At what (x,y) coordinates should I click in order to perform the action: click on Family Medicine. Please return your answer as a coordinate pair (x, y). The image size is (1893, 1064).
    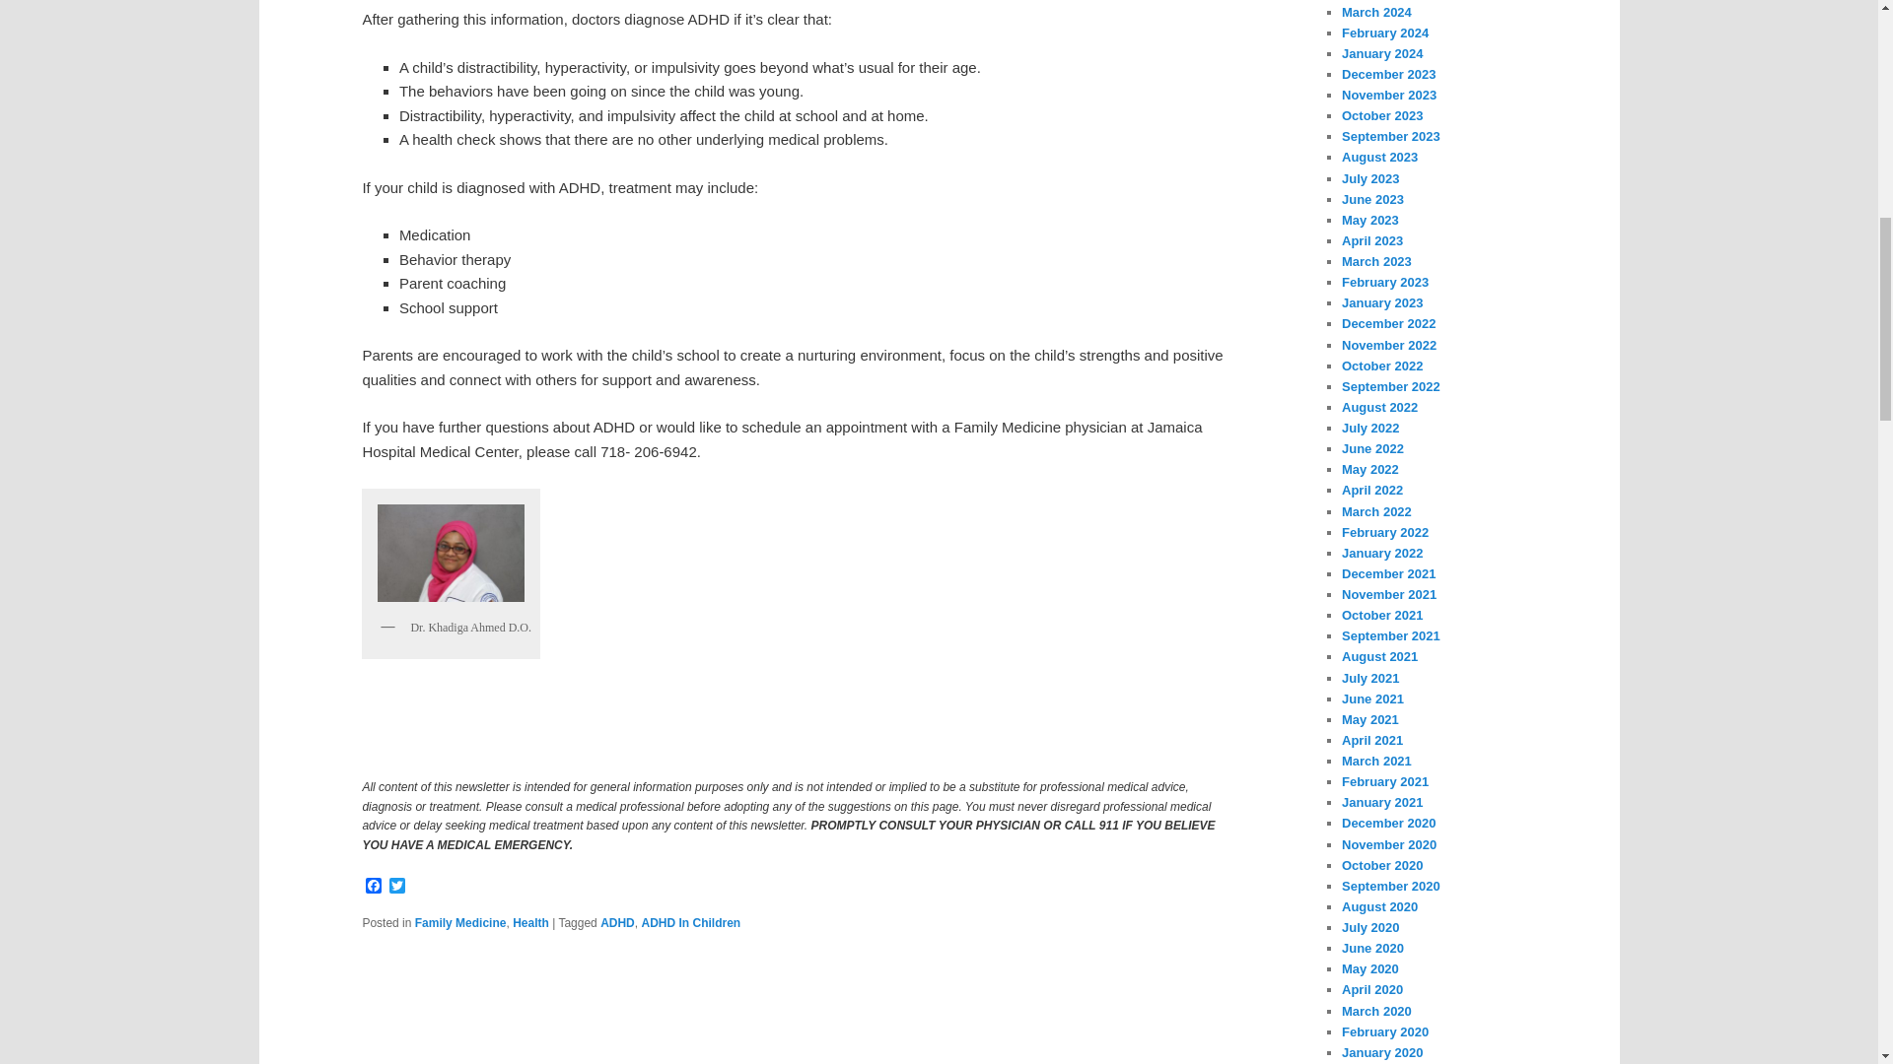
    Looking at the image, I should click on (460, 922).